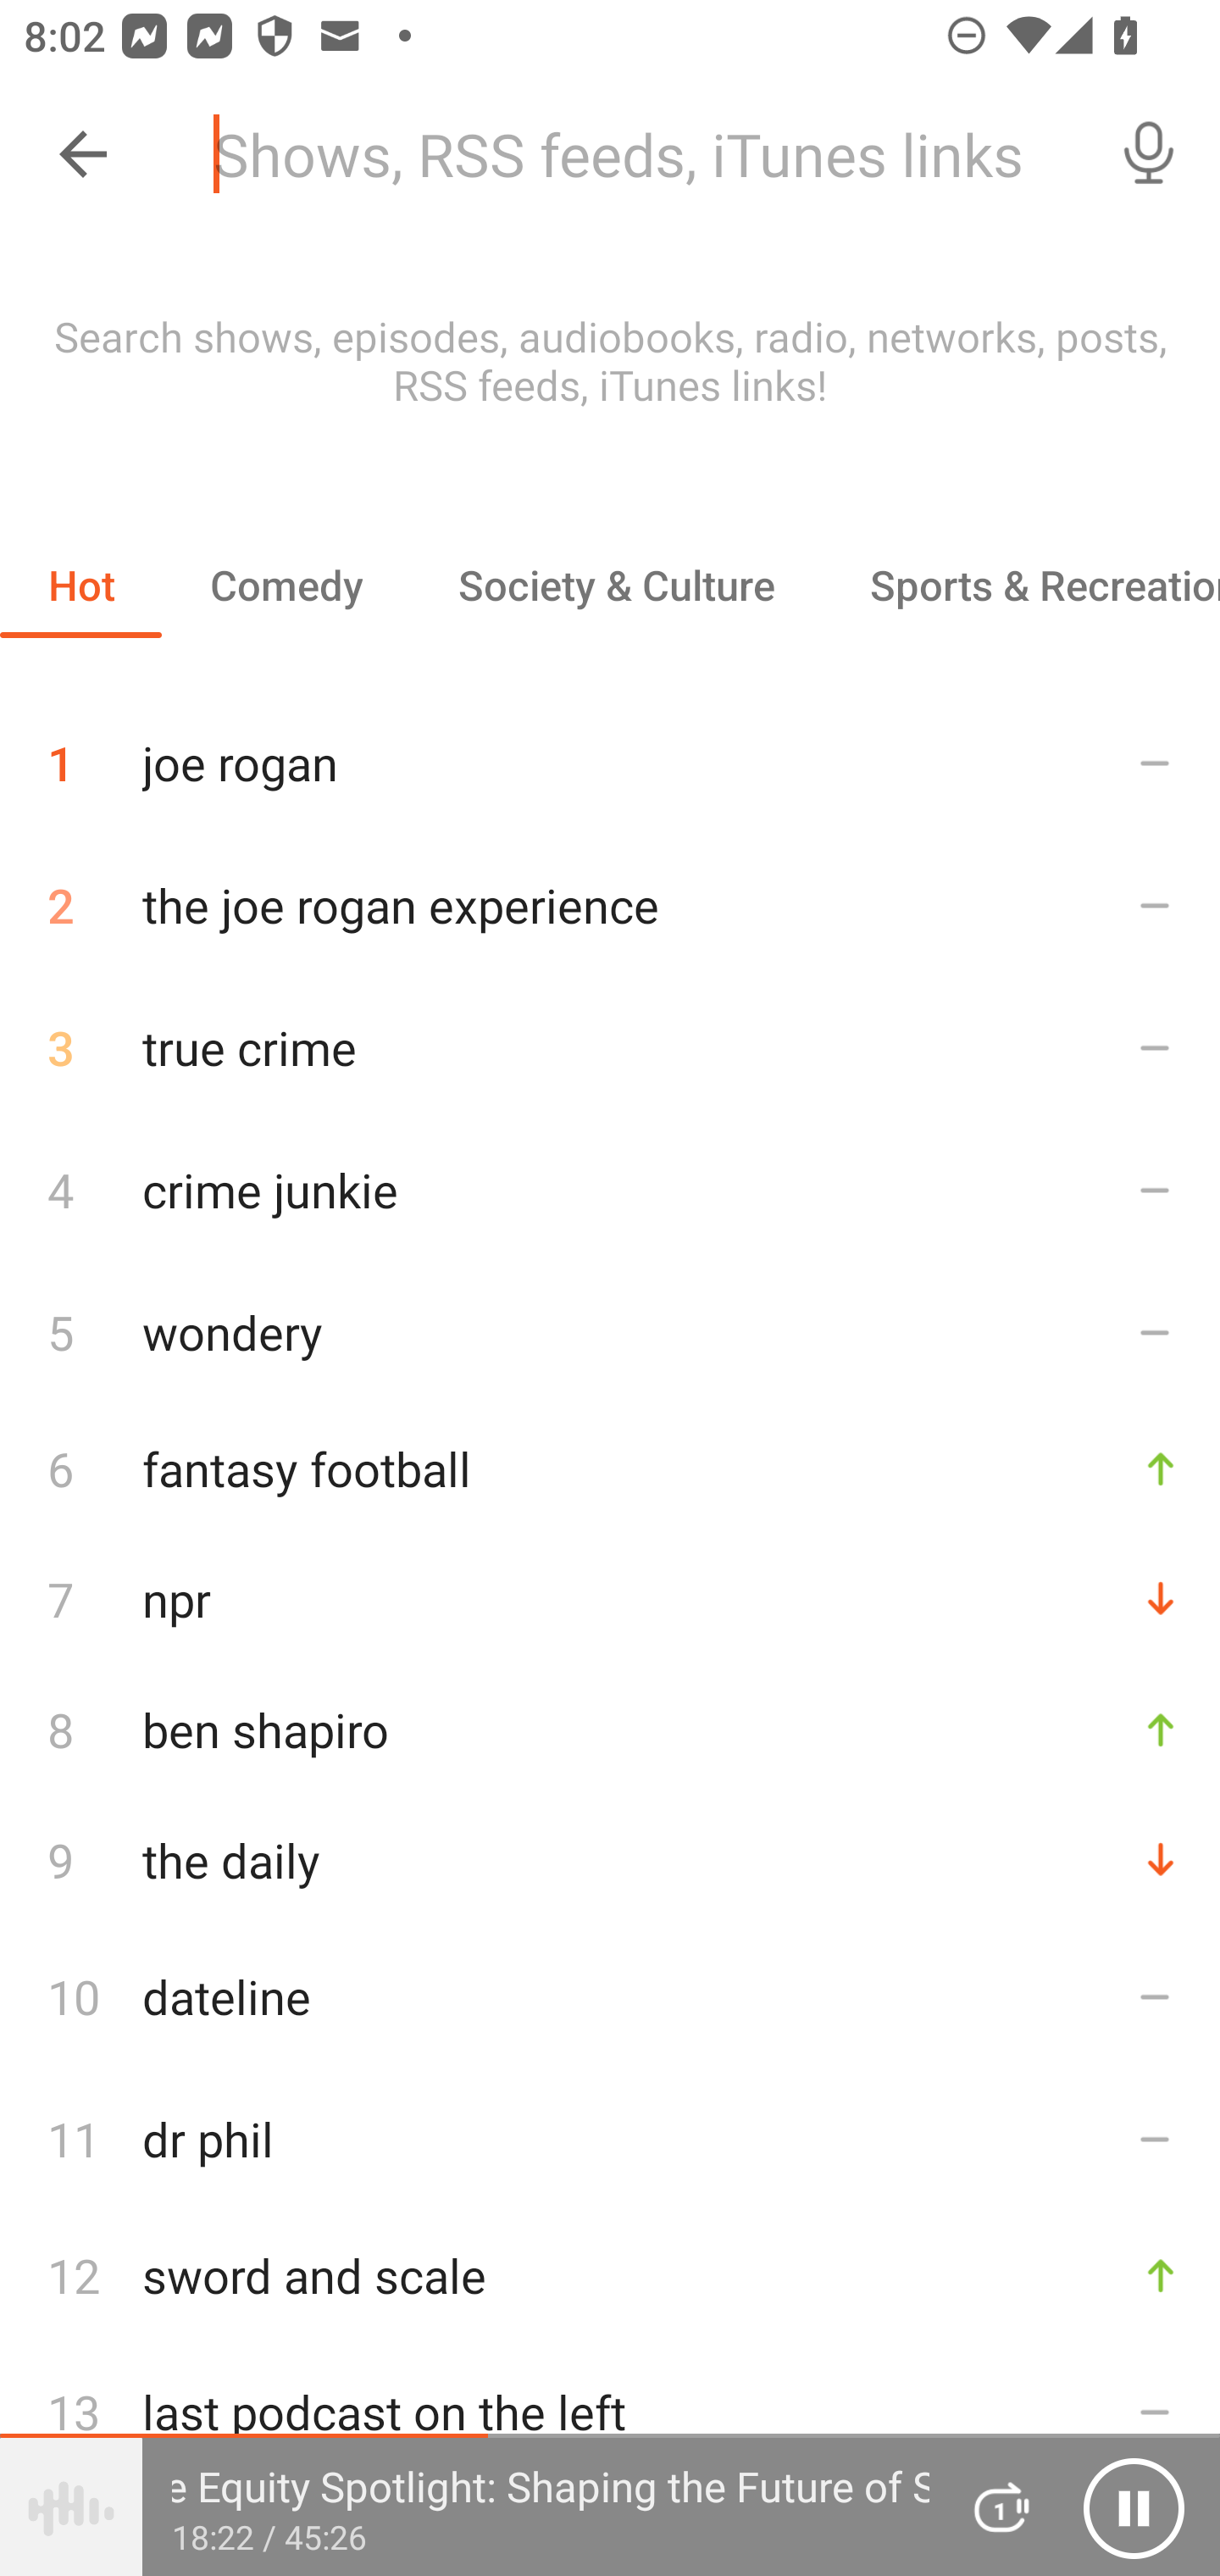 Image resolution: width=1220 pixels, height=2576 pixels. What do you see at coordinates (610, 1729) in the screenshot?
I see `8 ben shapiro` at bounding box center [610, 1729].